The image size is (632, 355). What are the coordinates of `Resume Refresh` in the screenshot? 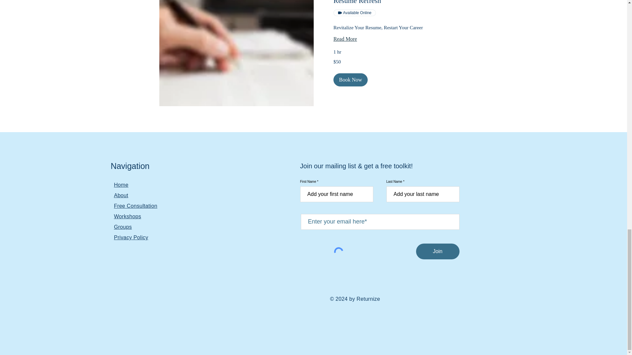 It's located at (390, 3).